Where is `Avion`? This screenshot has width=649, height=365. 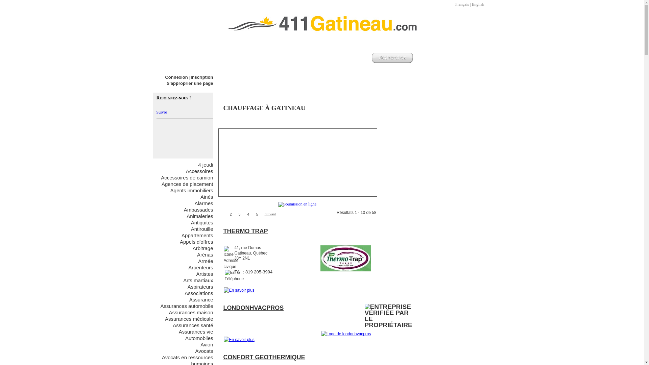 Avion is located at coordinates (207, 345).